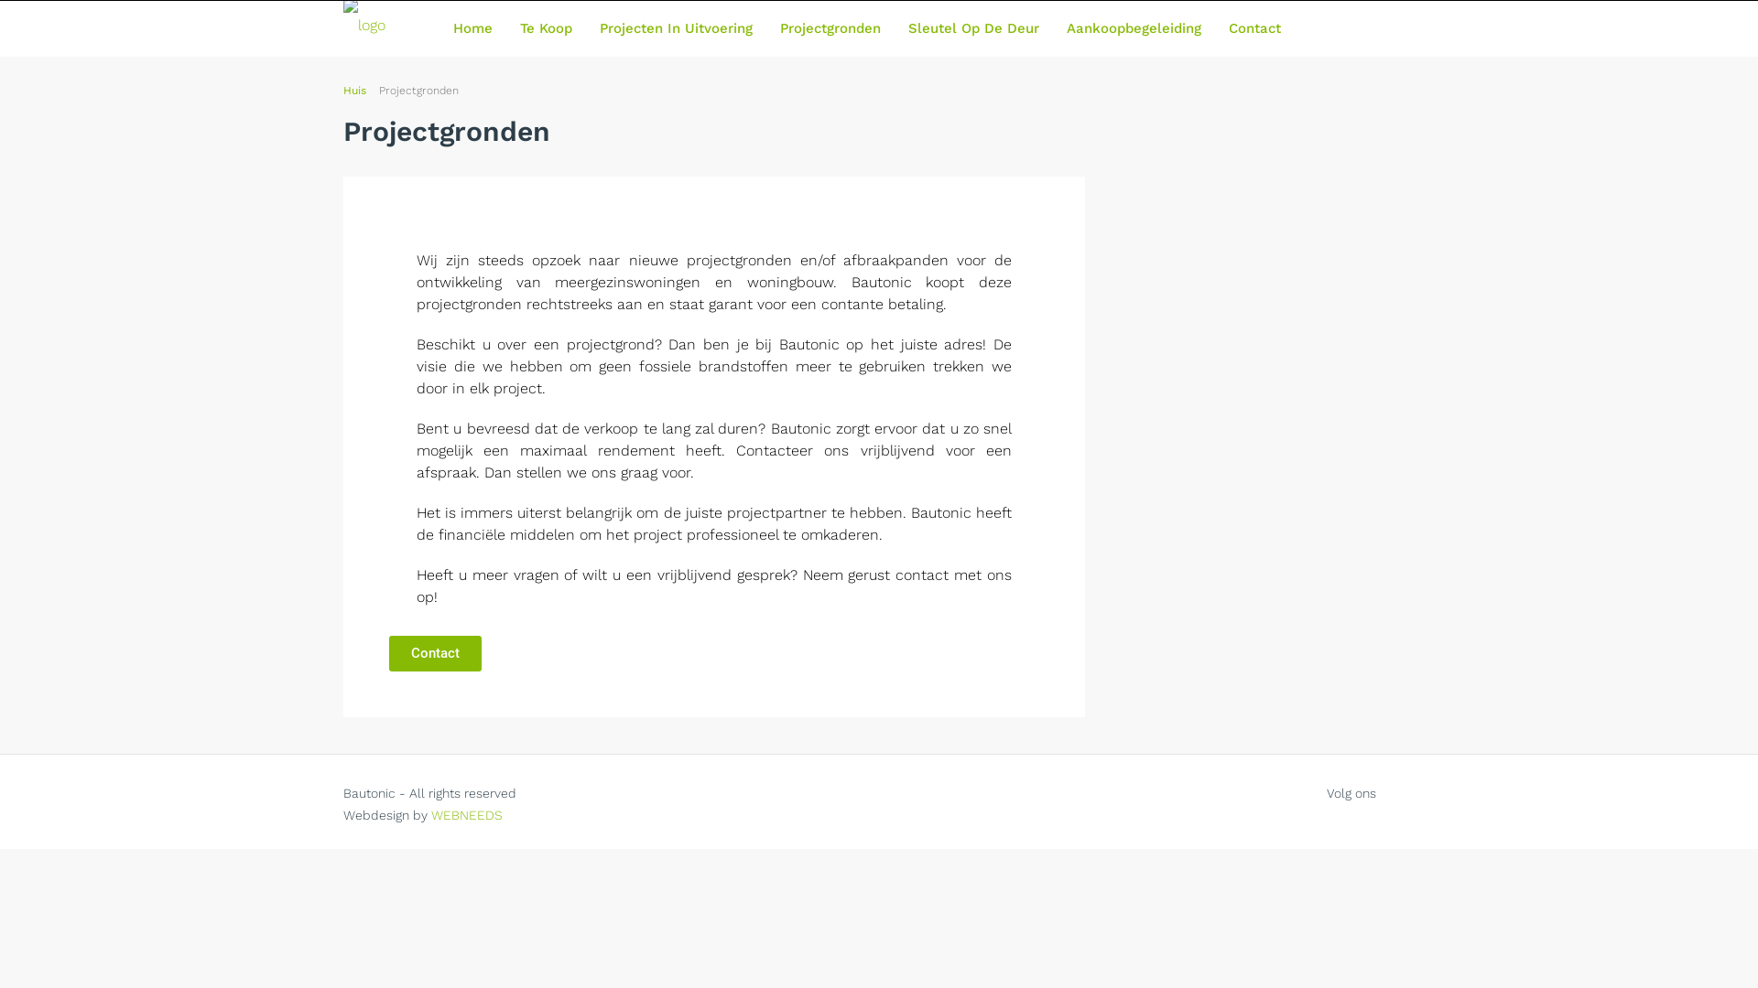 Image resolution: width=1758 pixels, height=988 pixels. Describe the element at coordinates (1134, 28) in the screenshot. I see `Aankoopbegeleiding` at that location.